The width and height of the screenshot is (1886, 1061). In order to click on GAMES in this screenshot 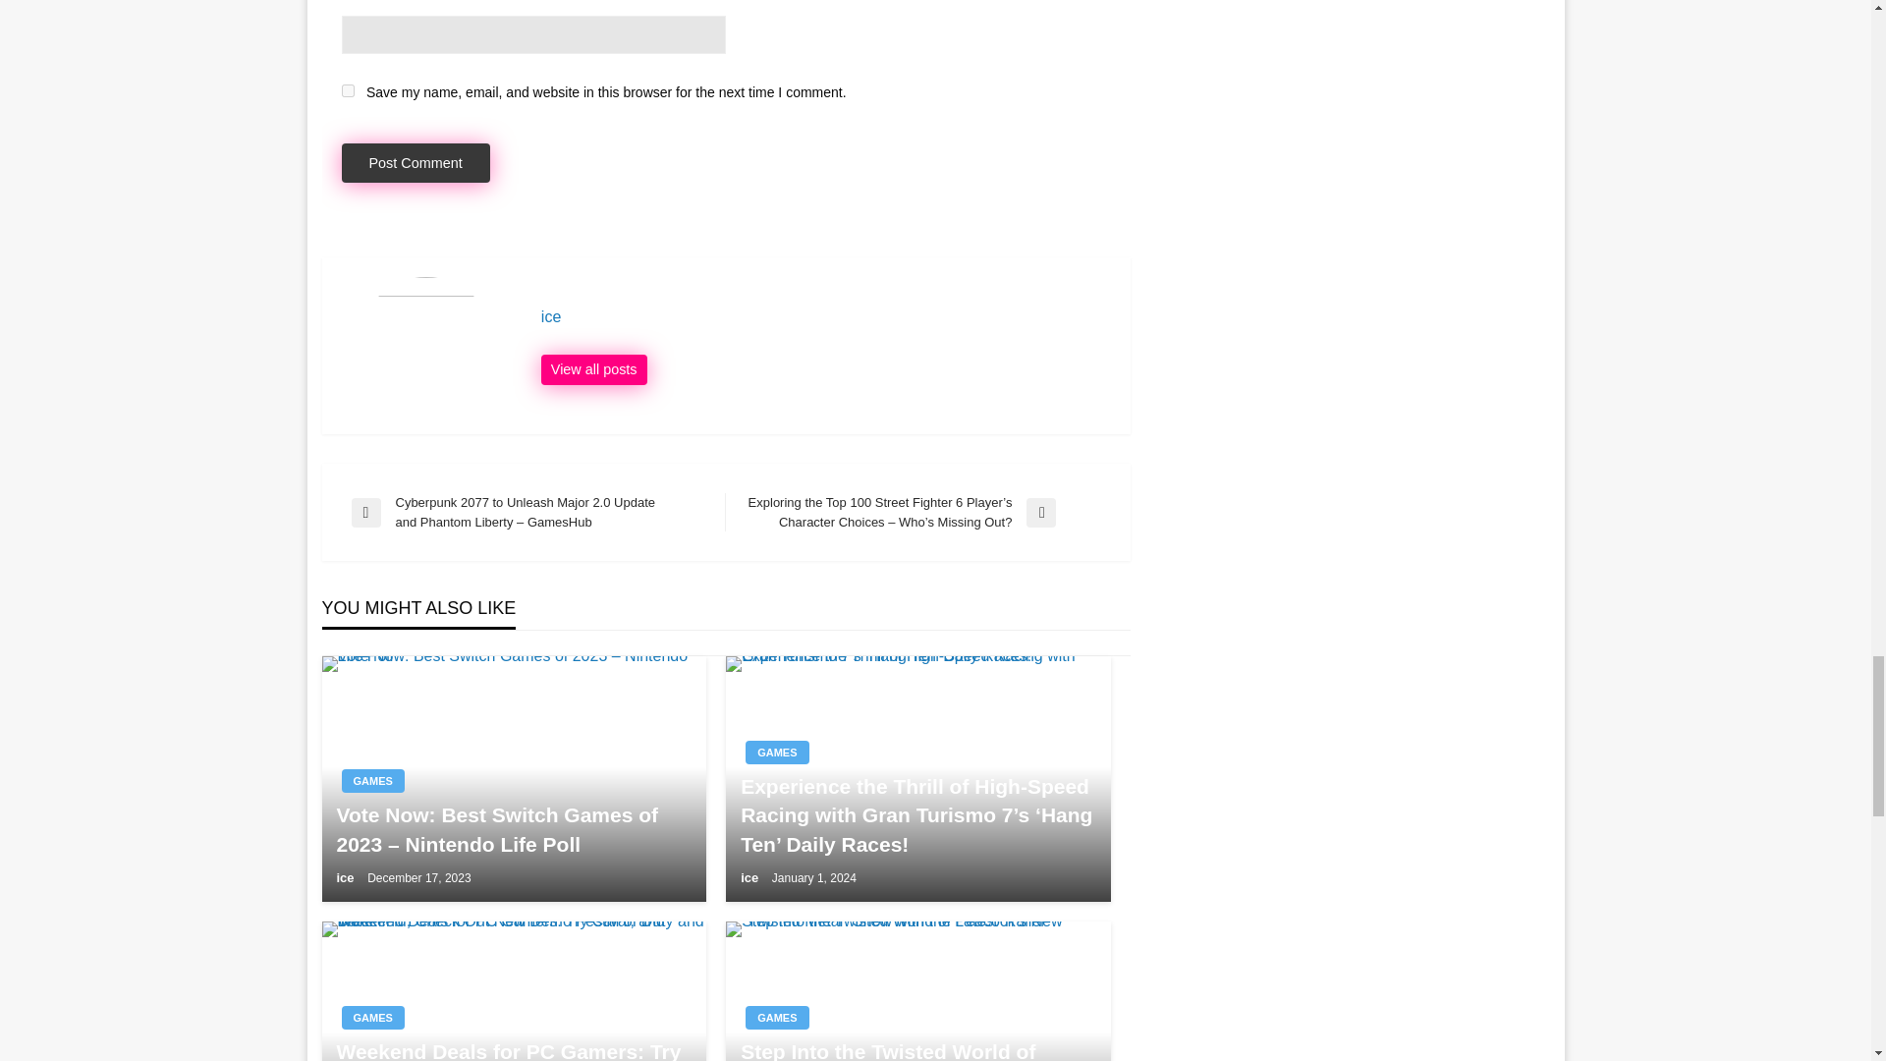, I will do `click(776, 1017)`.